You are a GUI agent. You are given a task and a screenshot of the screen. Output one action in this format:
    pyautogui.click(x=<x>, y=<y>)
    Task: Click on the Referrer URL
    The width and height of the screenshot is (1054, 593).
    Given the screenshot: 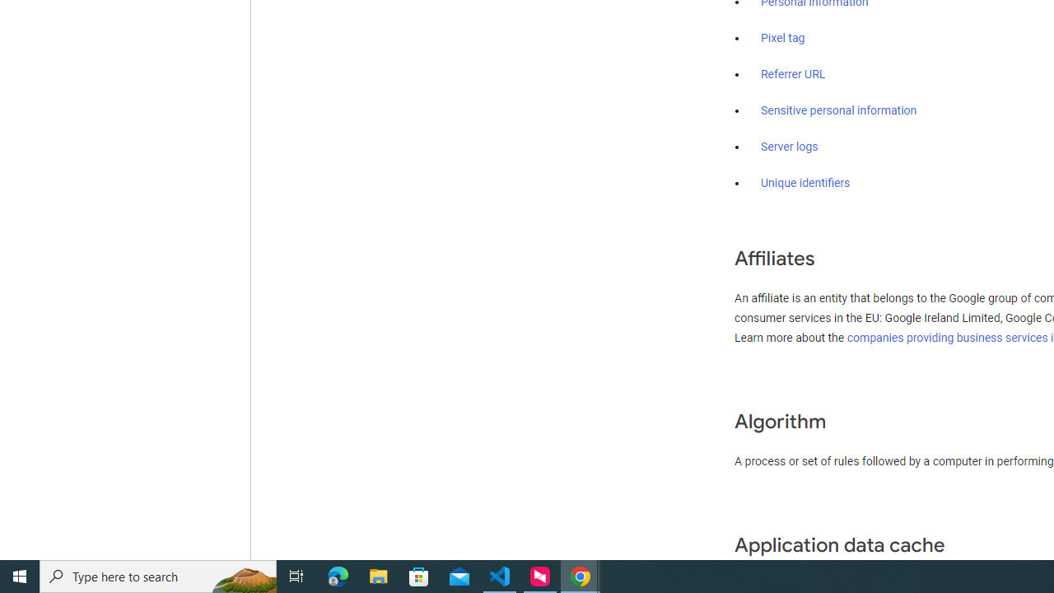 What is the action you would take?
    pyautogui.click(x=794, y=75)
    